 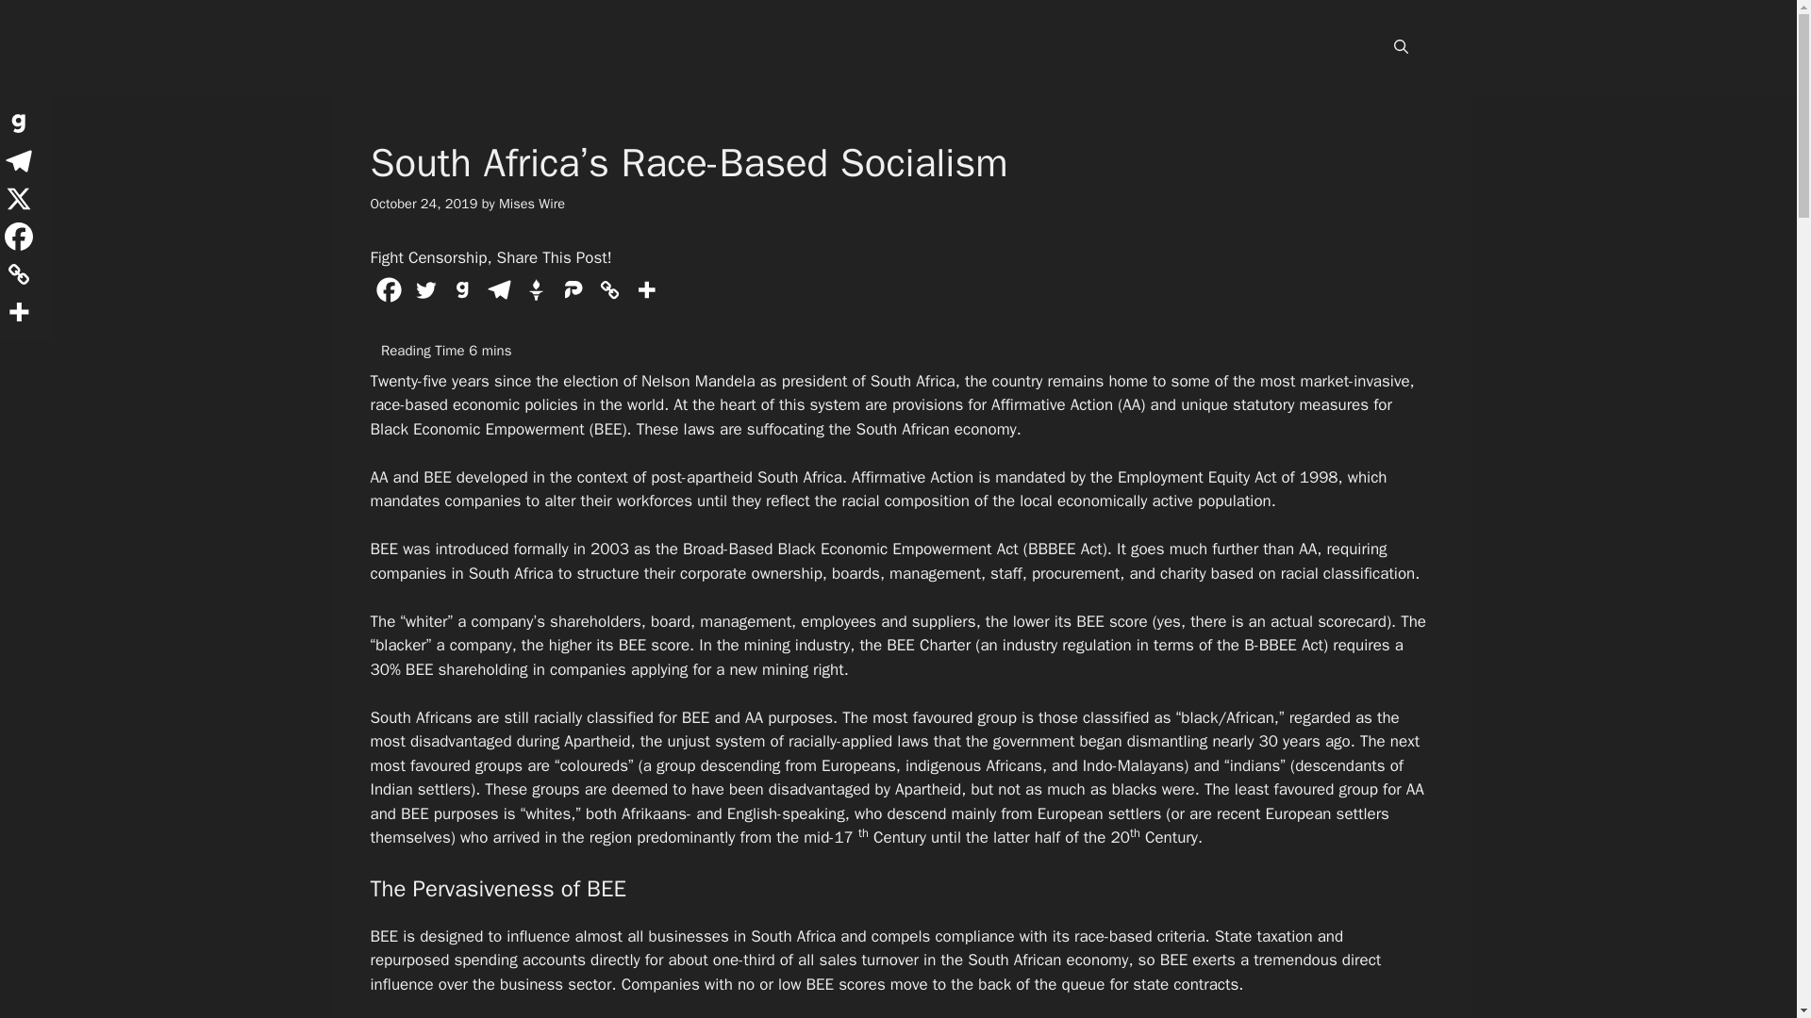 I want to click on Parler, so click(x=573, y=290).